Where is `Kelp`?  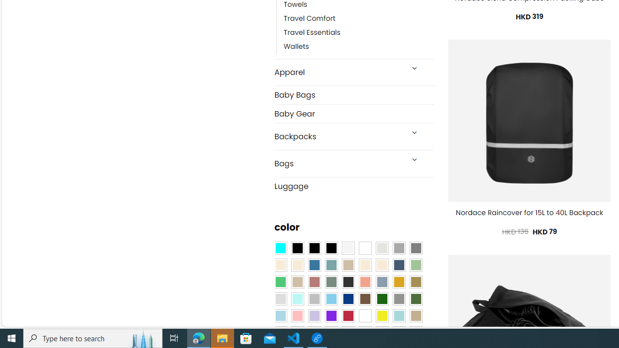
Kelp is located at coordinates (416, 282).